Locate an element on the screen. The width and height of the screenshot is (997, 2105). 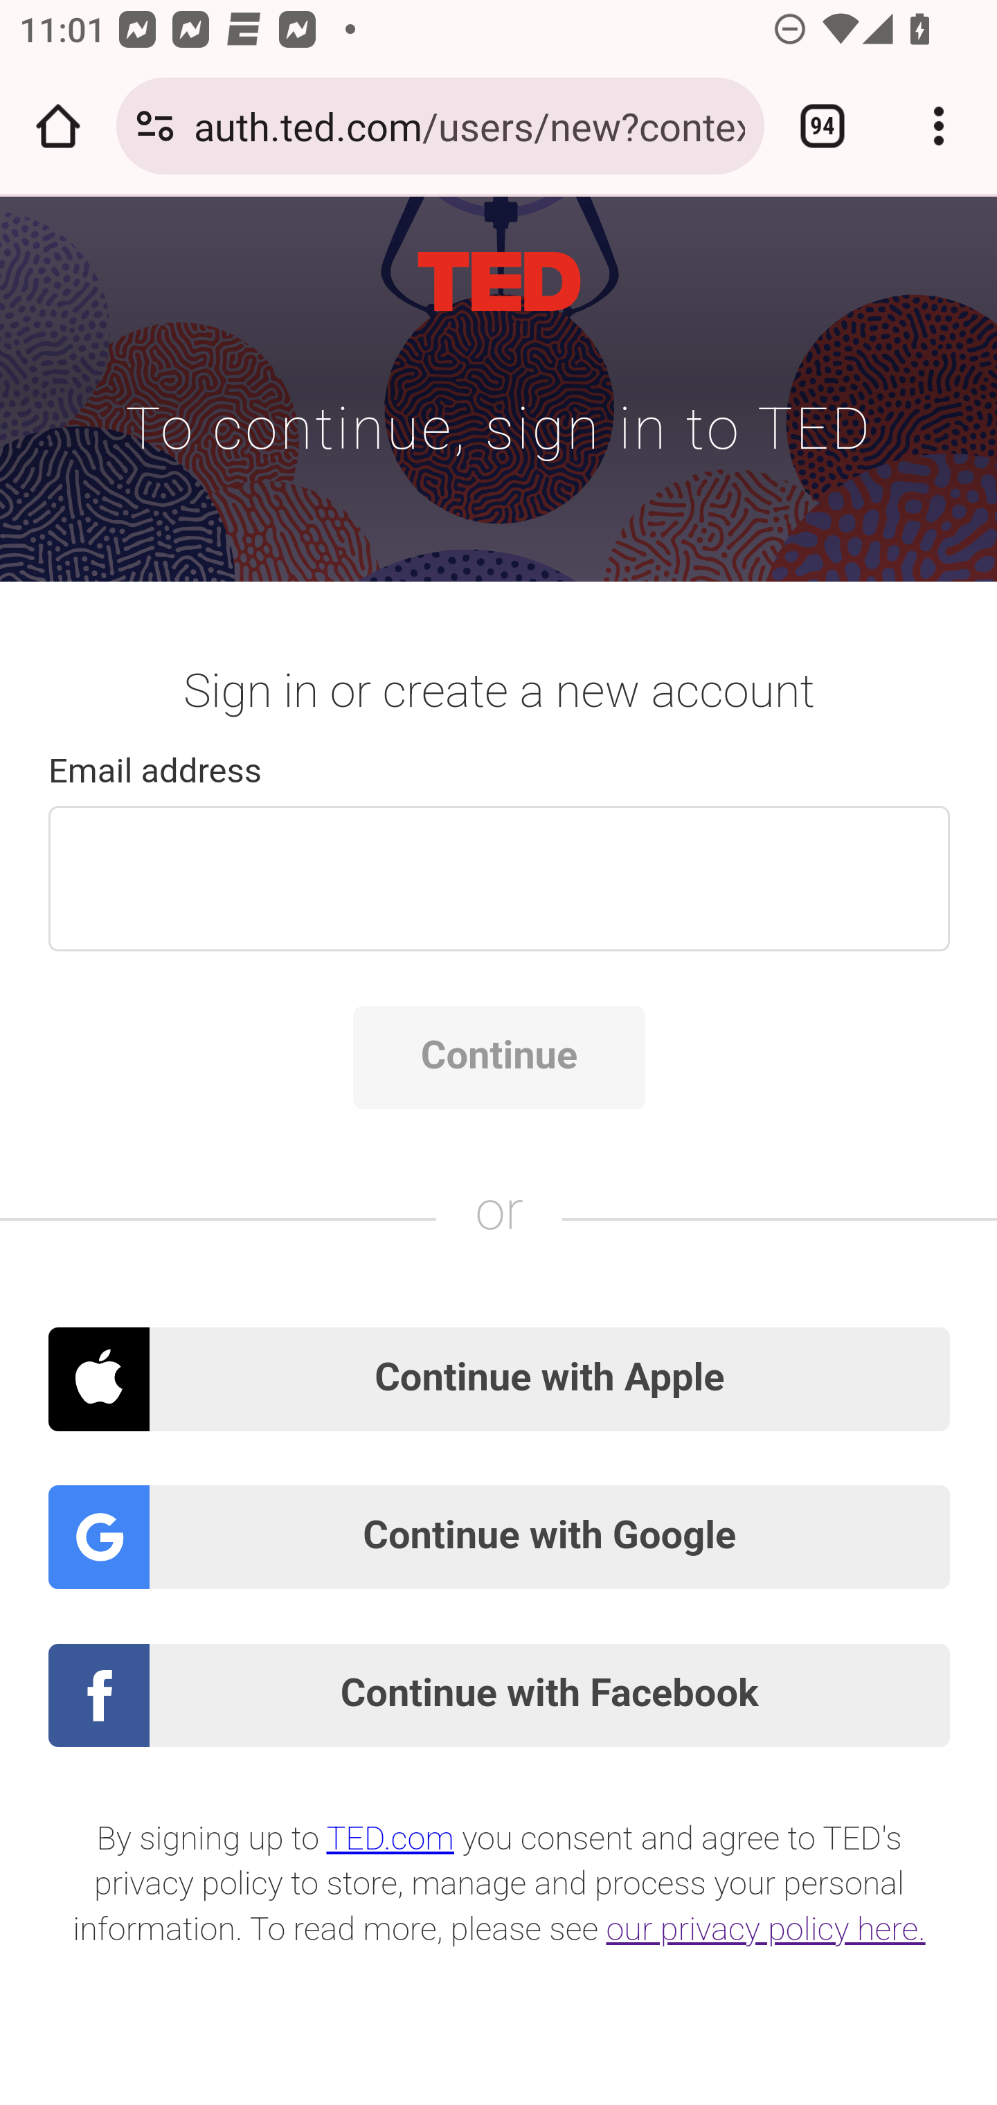
our privacy policy here. is located at coordinates (767, 1931).